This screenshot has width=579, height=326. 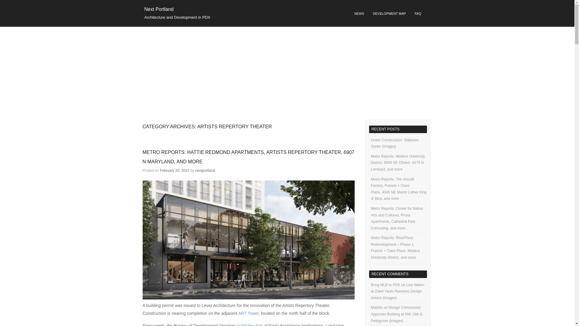 I want to click on View all posts by nextportland, so click(x=205, y=171).